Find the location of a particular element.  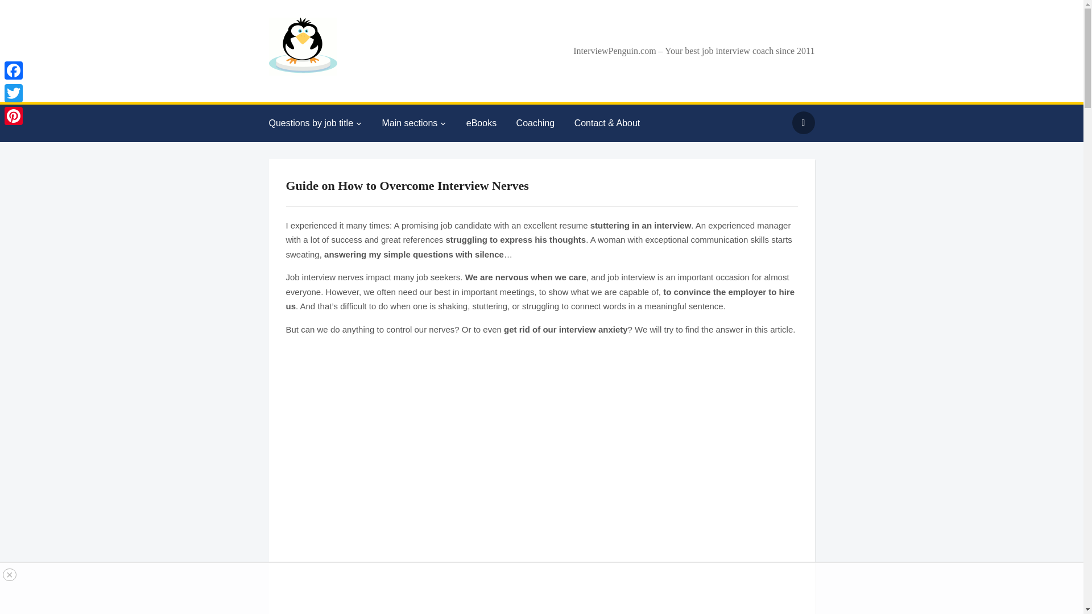

Twitter is located at coordinates (14, 93).